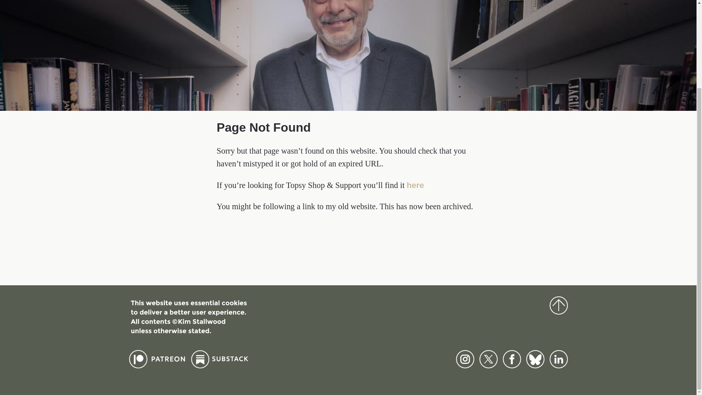  What do you see at coordinates (558, 366) in the screenshot?
I see `LinkedIn` at bounding box center [558, 366].